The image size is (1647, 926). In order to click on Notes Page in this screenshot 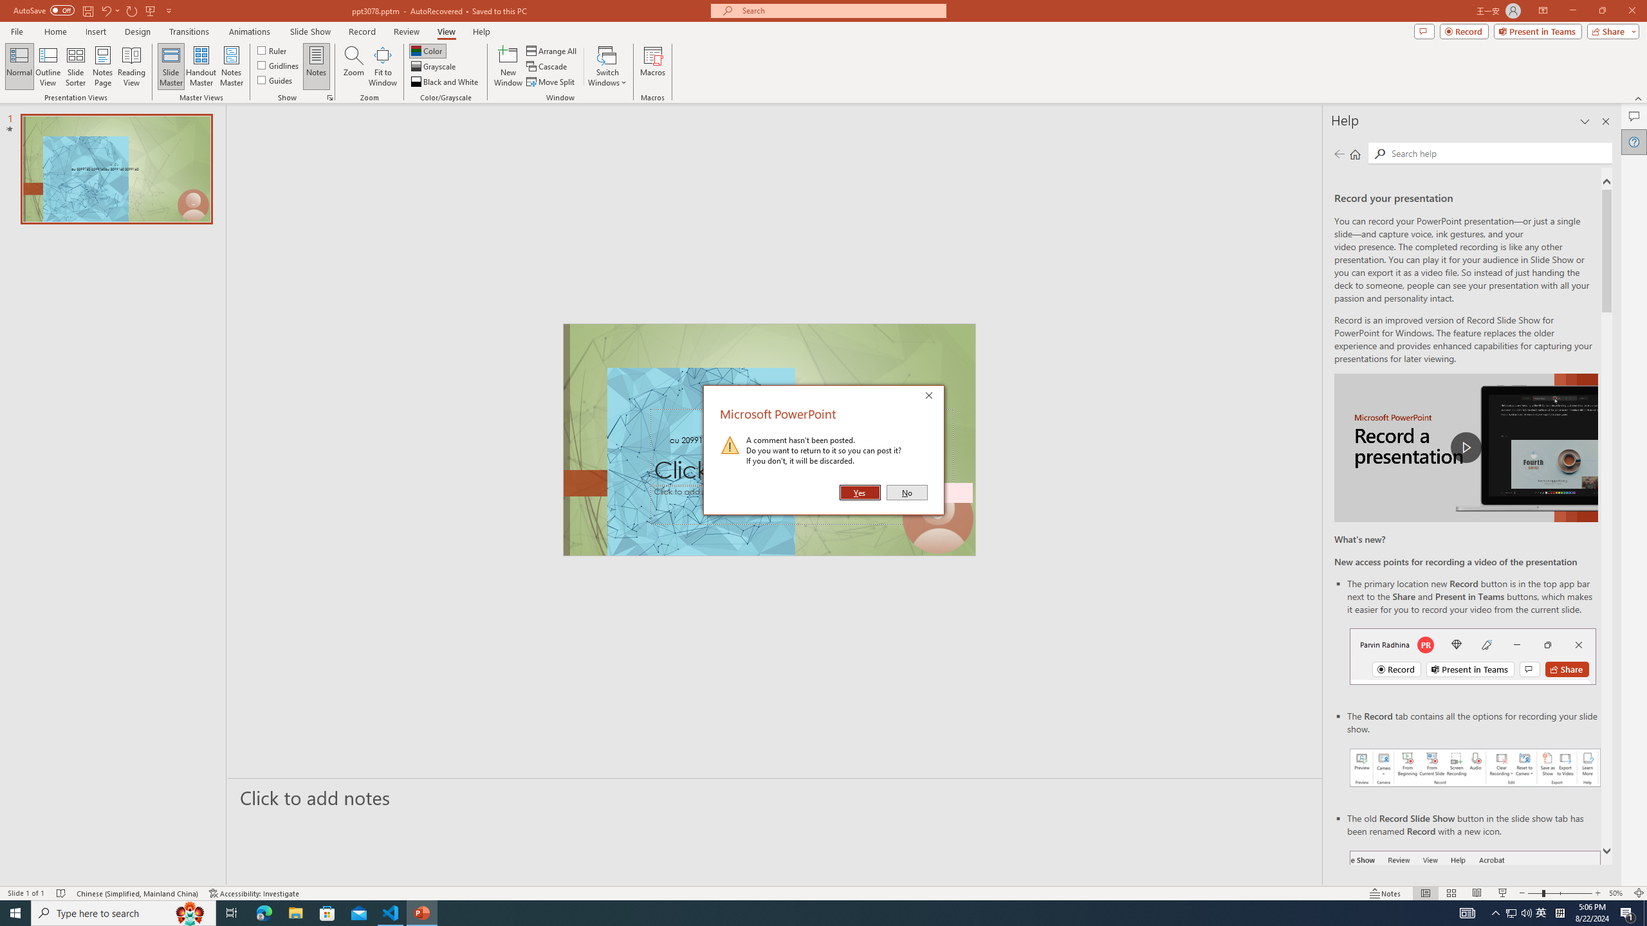, I will do `click(103, 66)`.